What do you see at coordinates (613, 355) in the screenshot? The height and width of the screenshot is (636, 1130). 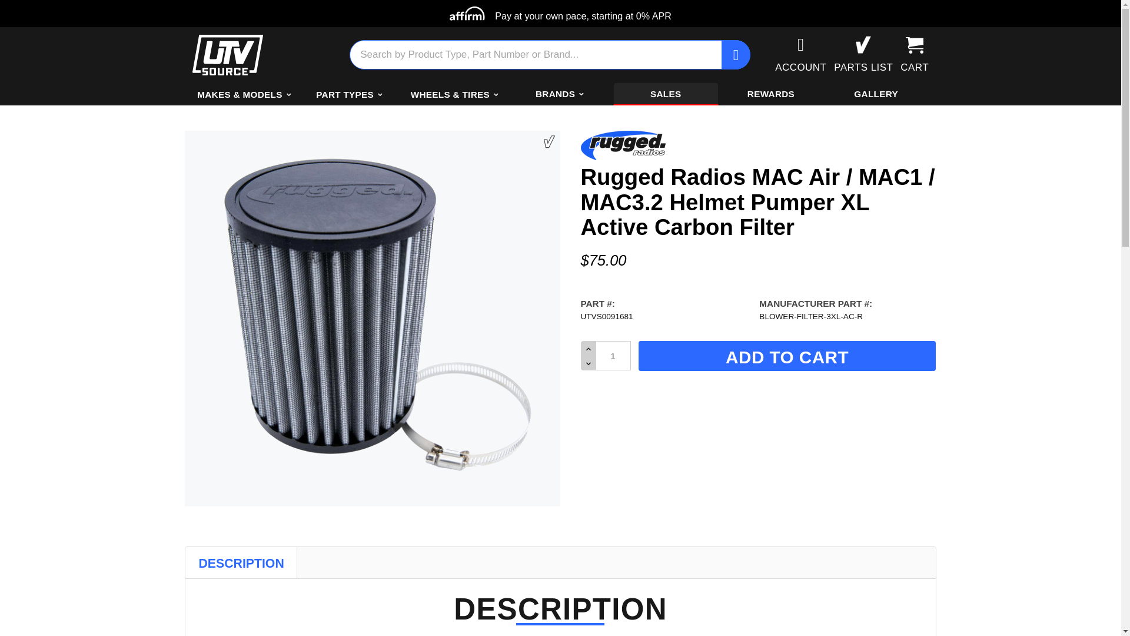 I see `1` at bounding box center [613, 355].